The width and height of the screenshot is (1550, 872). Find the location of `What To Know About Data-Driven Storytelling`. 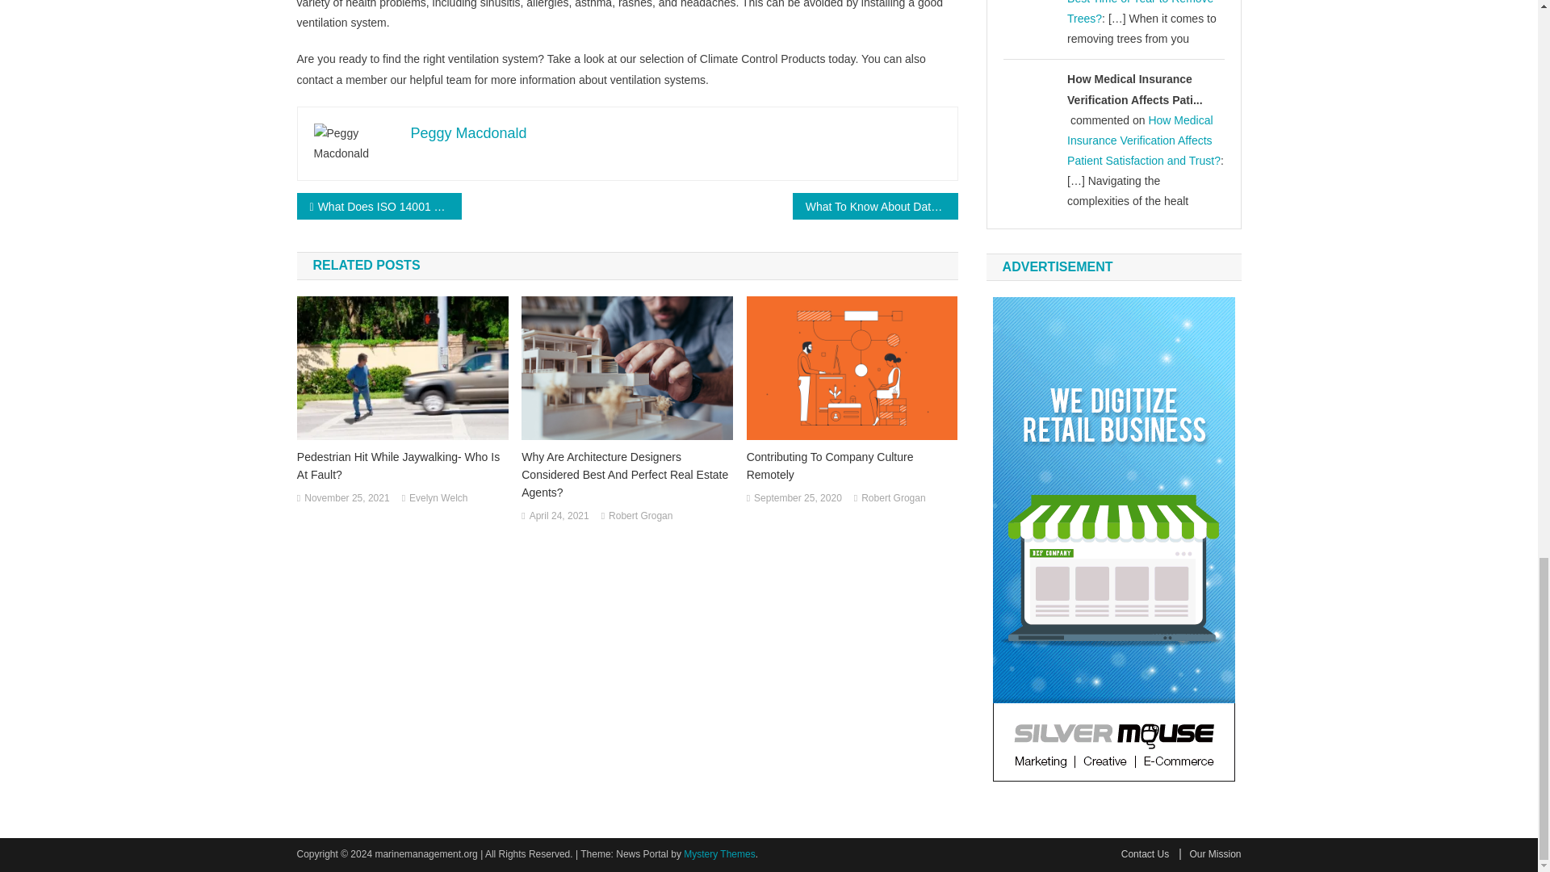

What To Know About Data-Driven Storytelling is located at coordinates (875, 206).